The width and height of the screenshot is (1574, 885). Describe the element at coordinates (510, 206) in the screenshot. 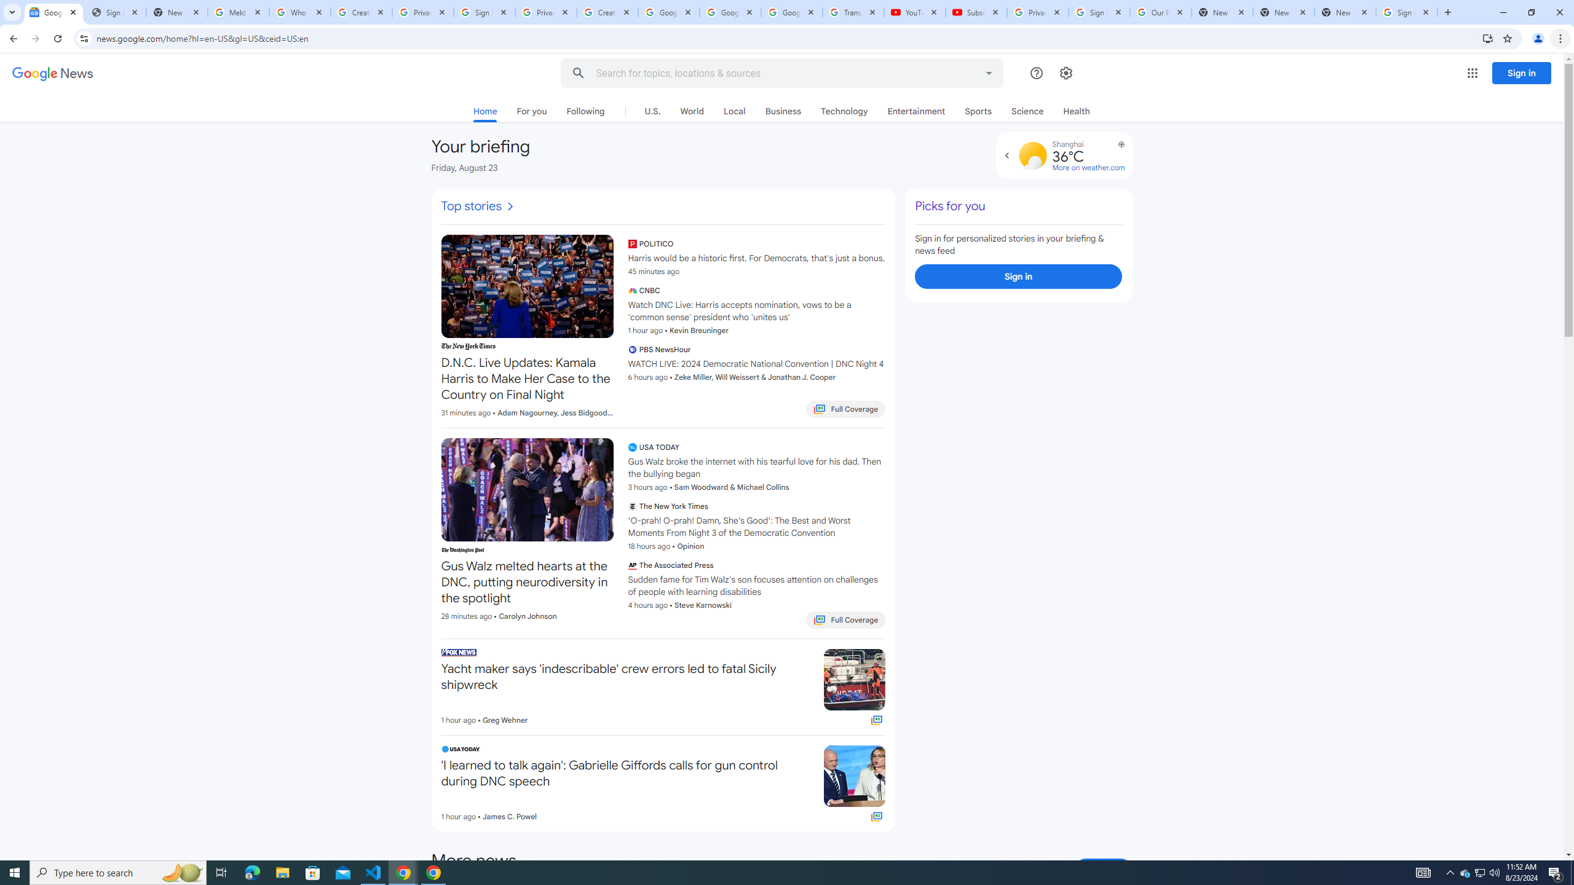

I see `AutomationID: i10` at that location.